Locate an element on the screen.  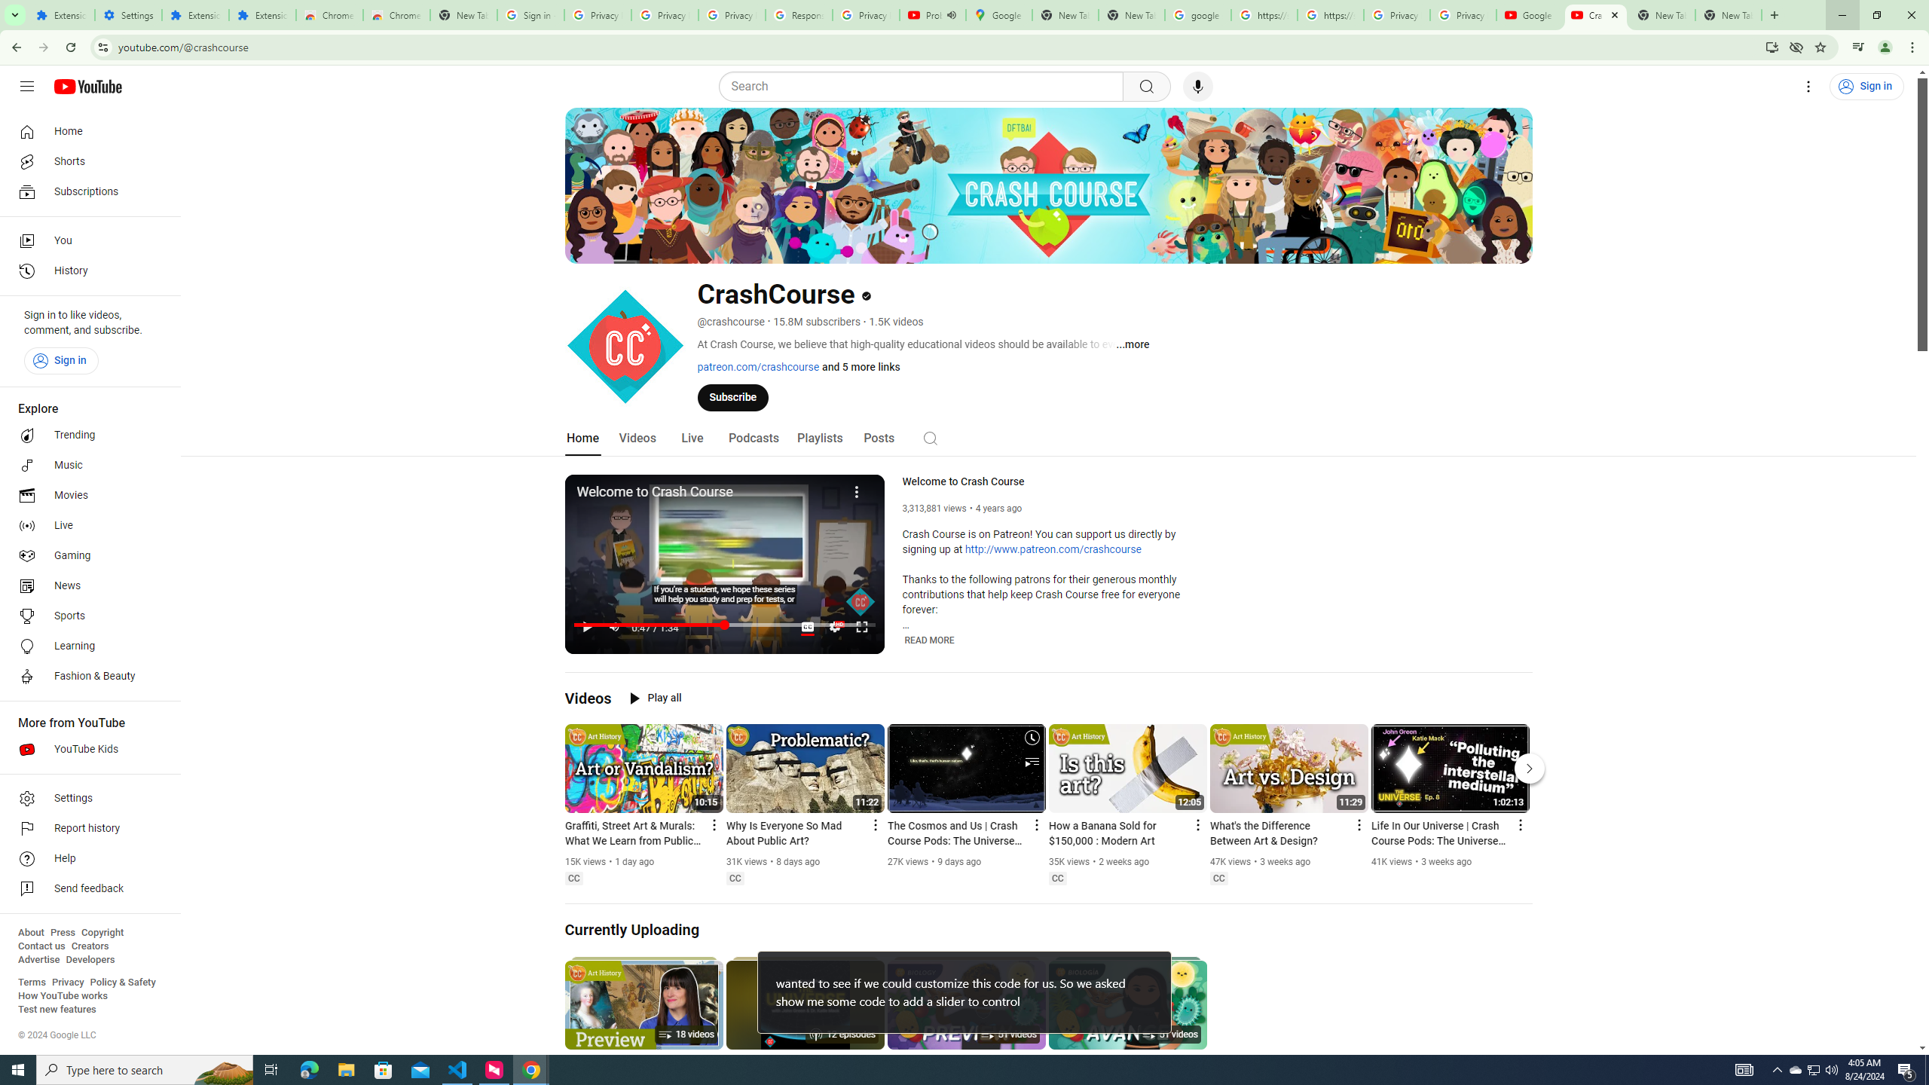
Install YouTube is located at coordinates (1771, 47).